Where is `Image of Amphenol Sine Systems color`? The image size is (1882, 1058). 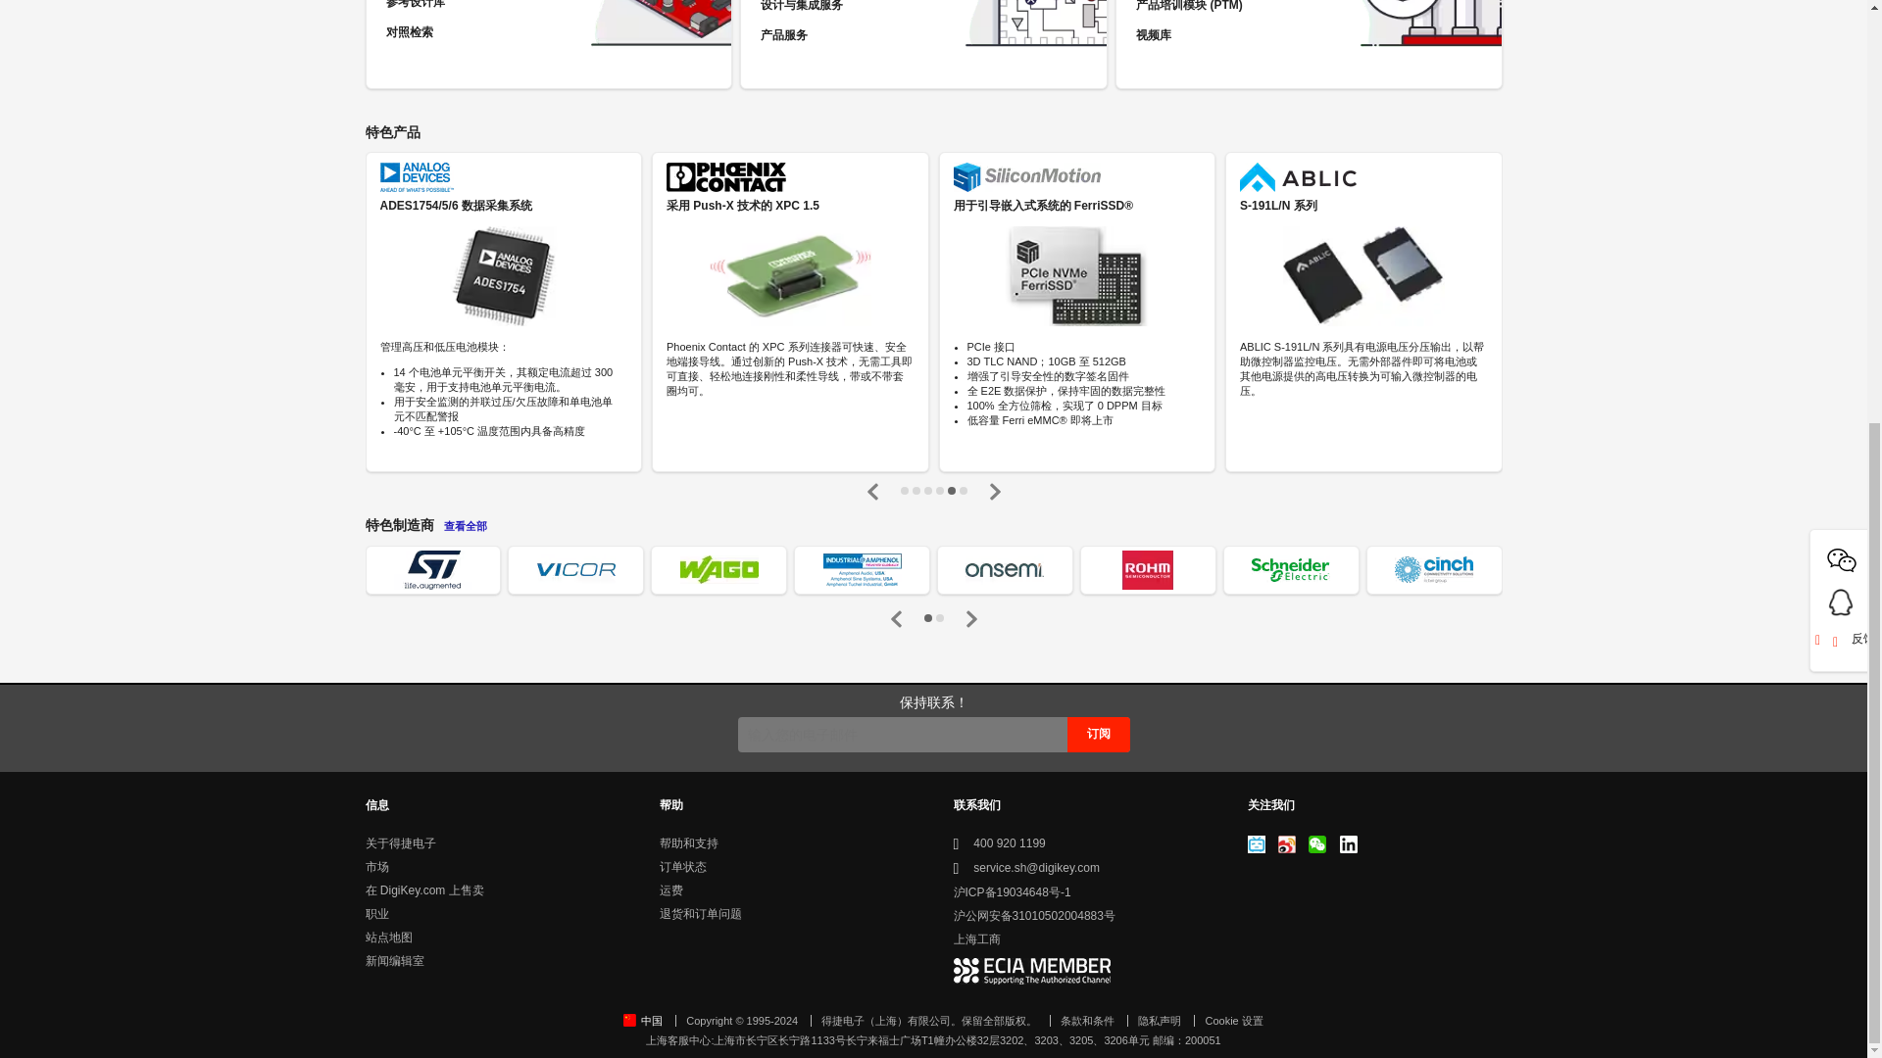 Image of Amphenol Sine Systems color is located at coordinates (863, 569).